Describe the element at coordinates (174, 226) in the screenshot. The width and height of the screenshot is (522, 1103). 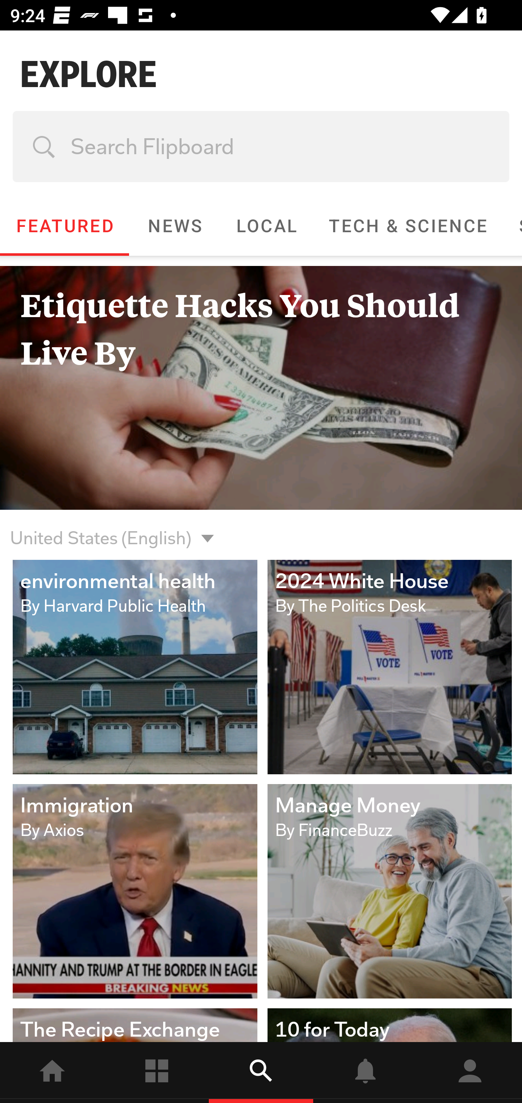
I see `News NEWS` at that location.